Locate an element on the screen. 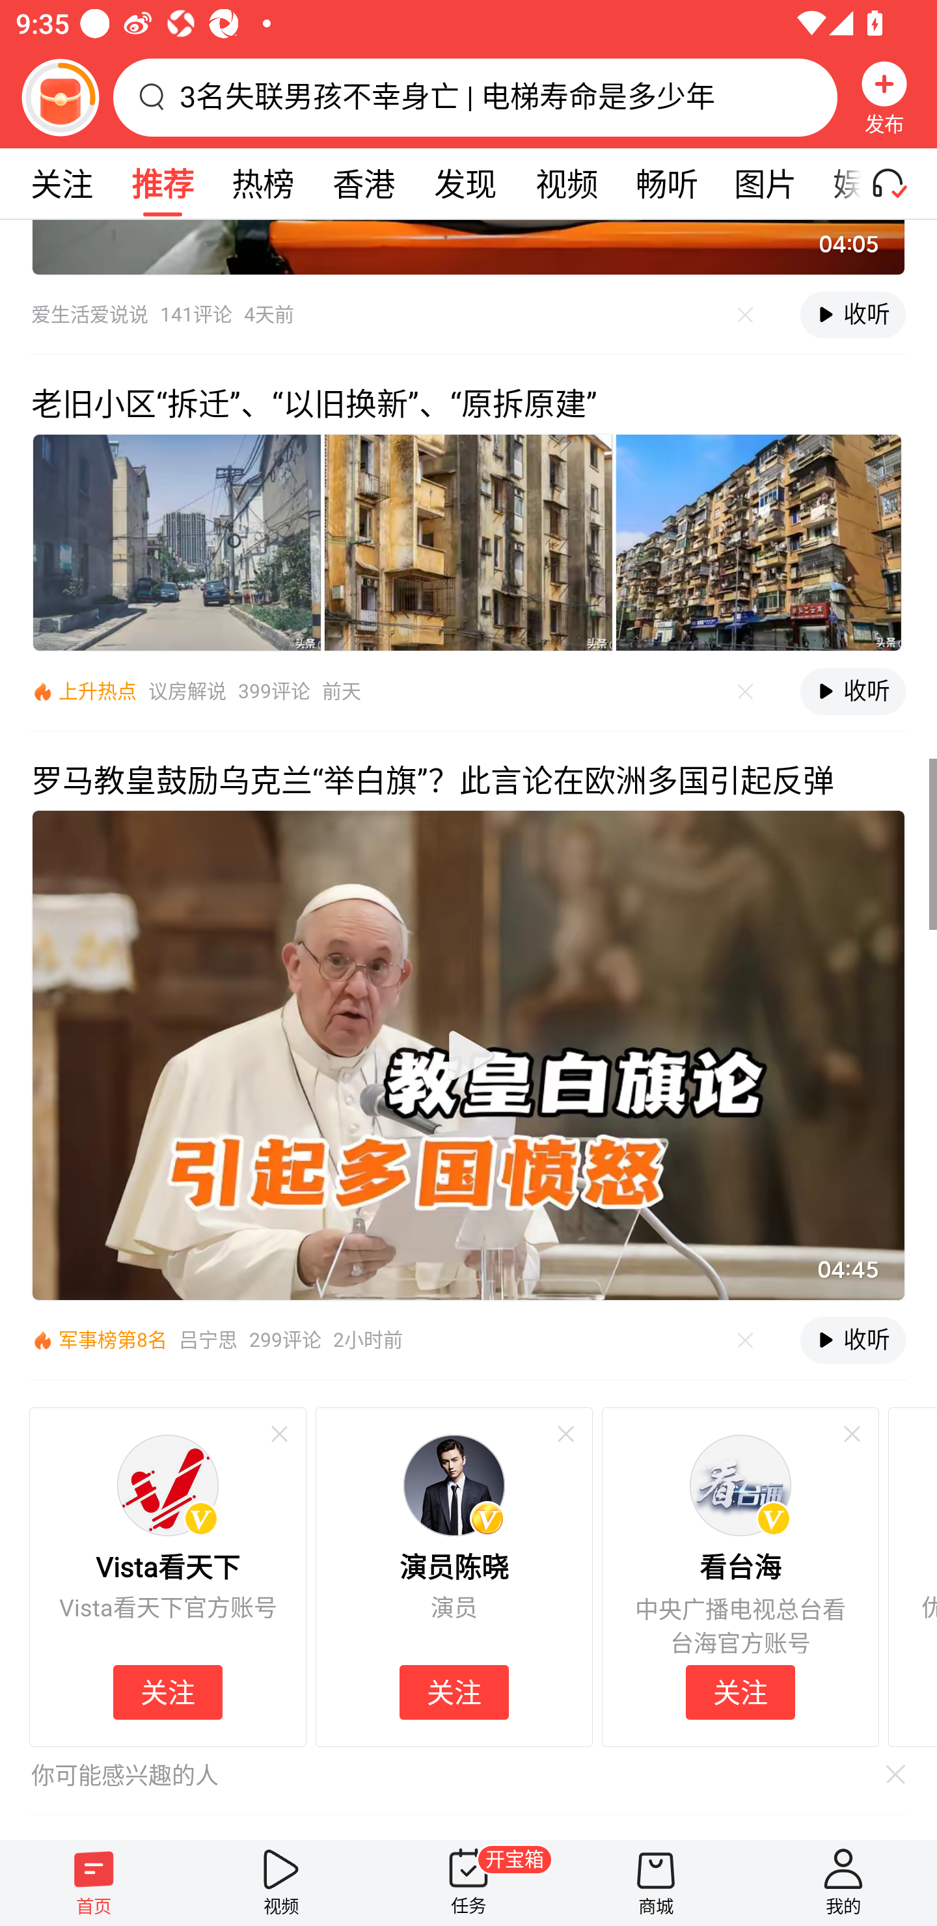  不感兴趣 is located at coordinates (851, 1434).